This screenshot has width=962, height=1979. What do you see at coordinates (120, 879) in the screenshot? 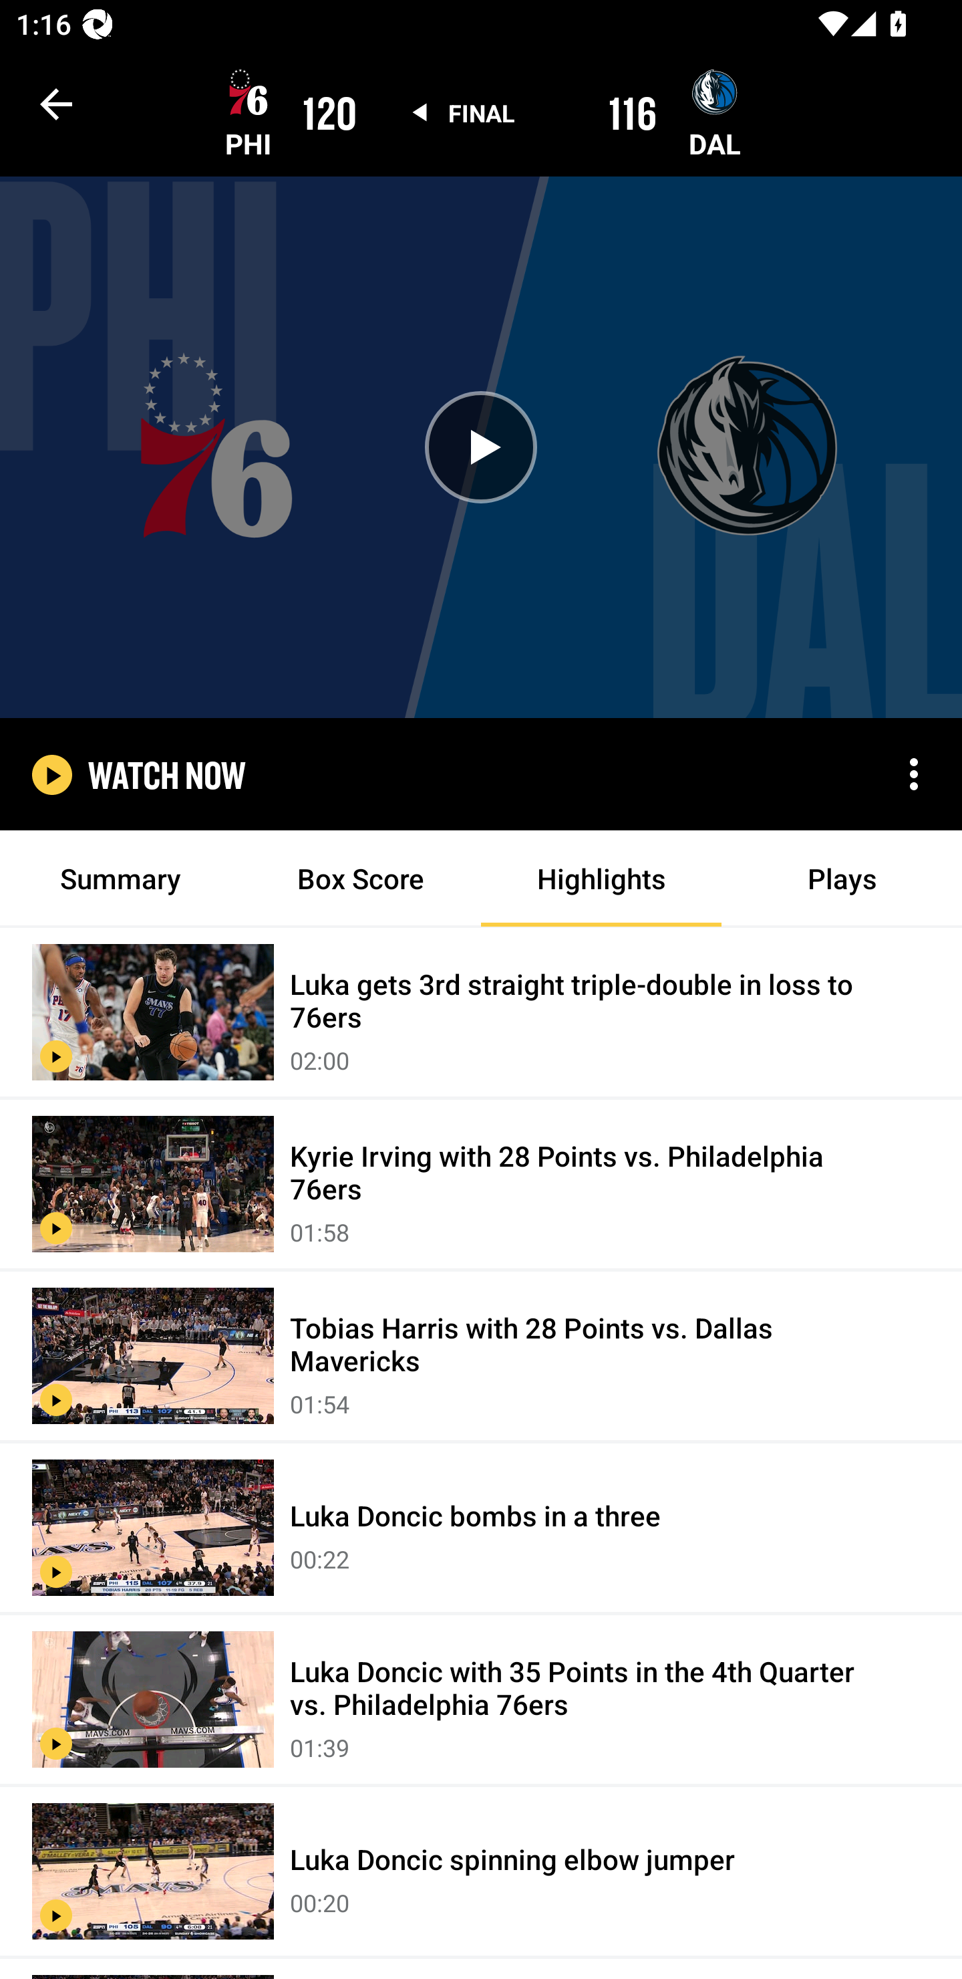
I see `Summary` at bounding box center [120, 879].